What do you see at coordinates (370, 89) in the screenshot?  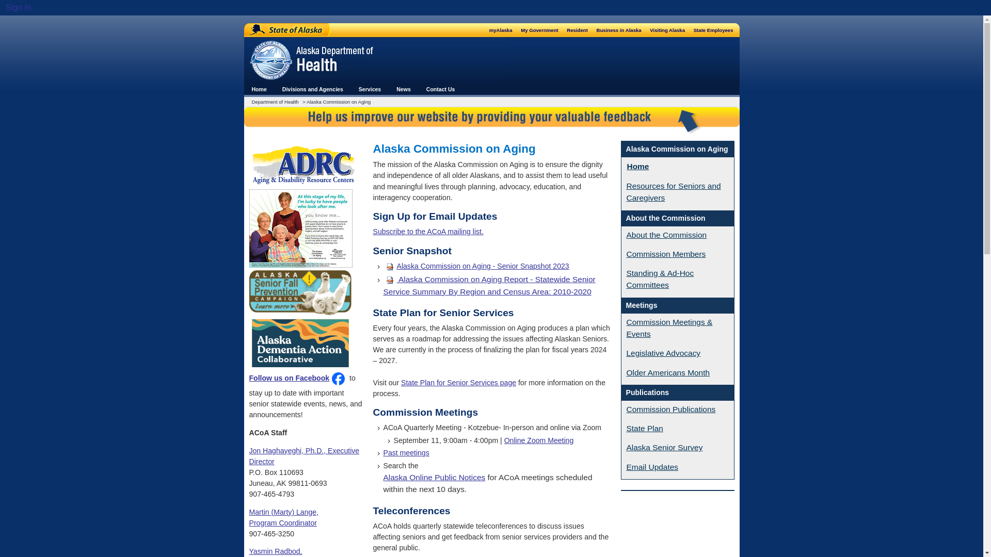 I see `Services` at bounding box center [370, 89].